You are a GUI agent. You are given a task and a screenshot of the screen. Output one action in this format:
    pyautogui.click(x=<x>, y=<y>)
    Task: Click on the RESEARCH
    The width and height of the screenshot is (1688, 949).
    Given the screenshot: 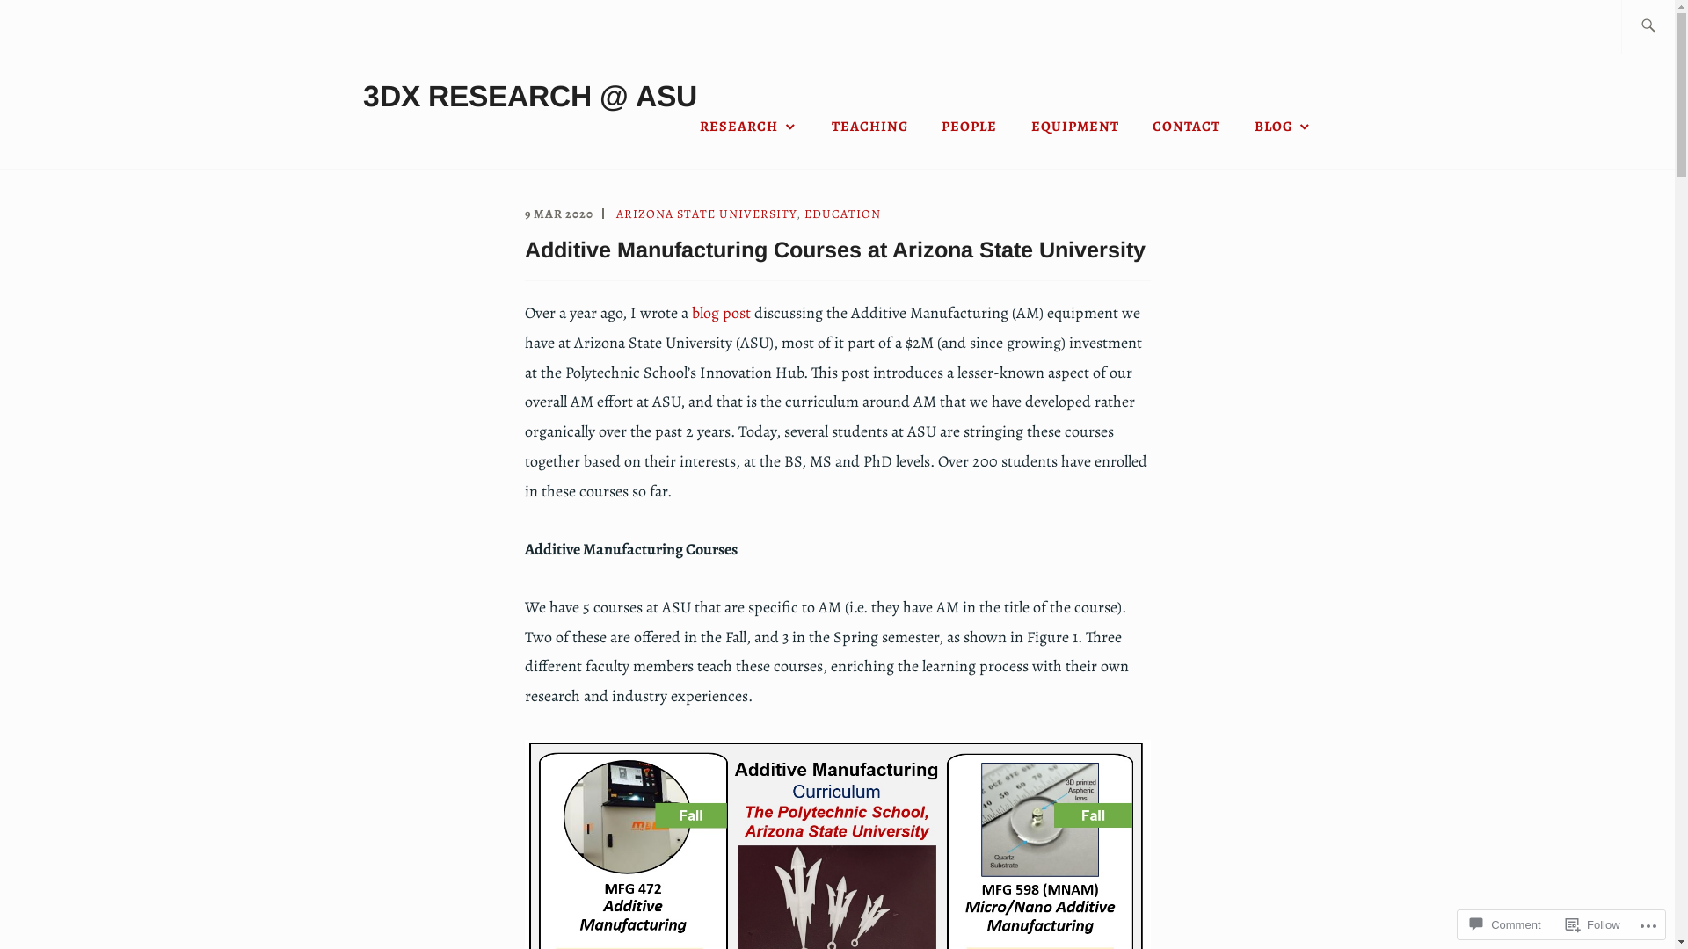 What is the action you would take?
    pyautogui.click(x=749, y=127)
    